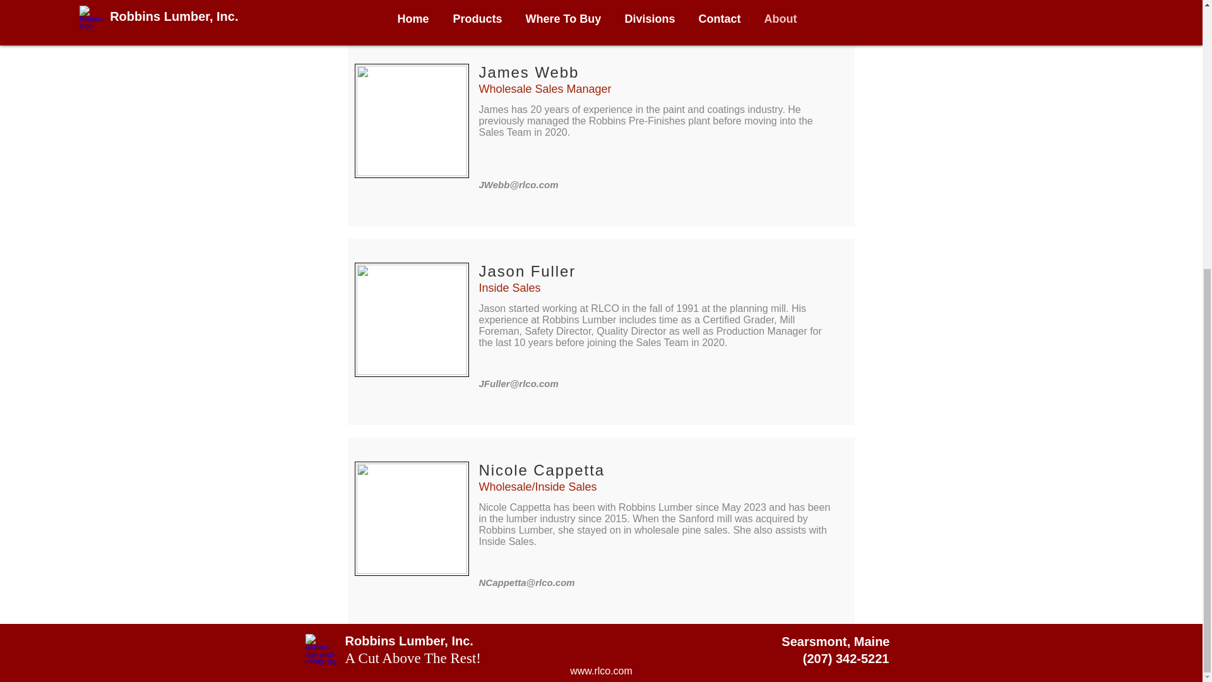 The height and width of the screenshot is (682, 1212). What do you see at coordinates (601, 671) in the screenshot?
I see `www.rlco.com` at bounding box center [601, 671].